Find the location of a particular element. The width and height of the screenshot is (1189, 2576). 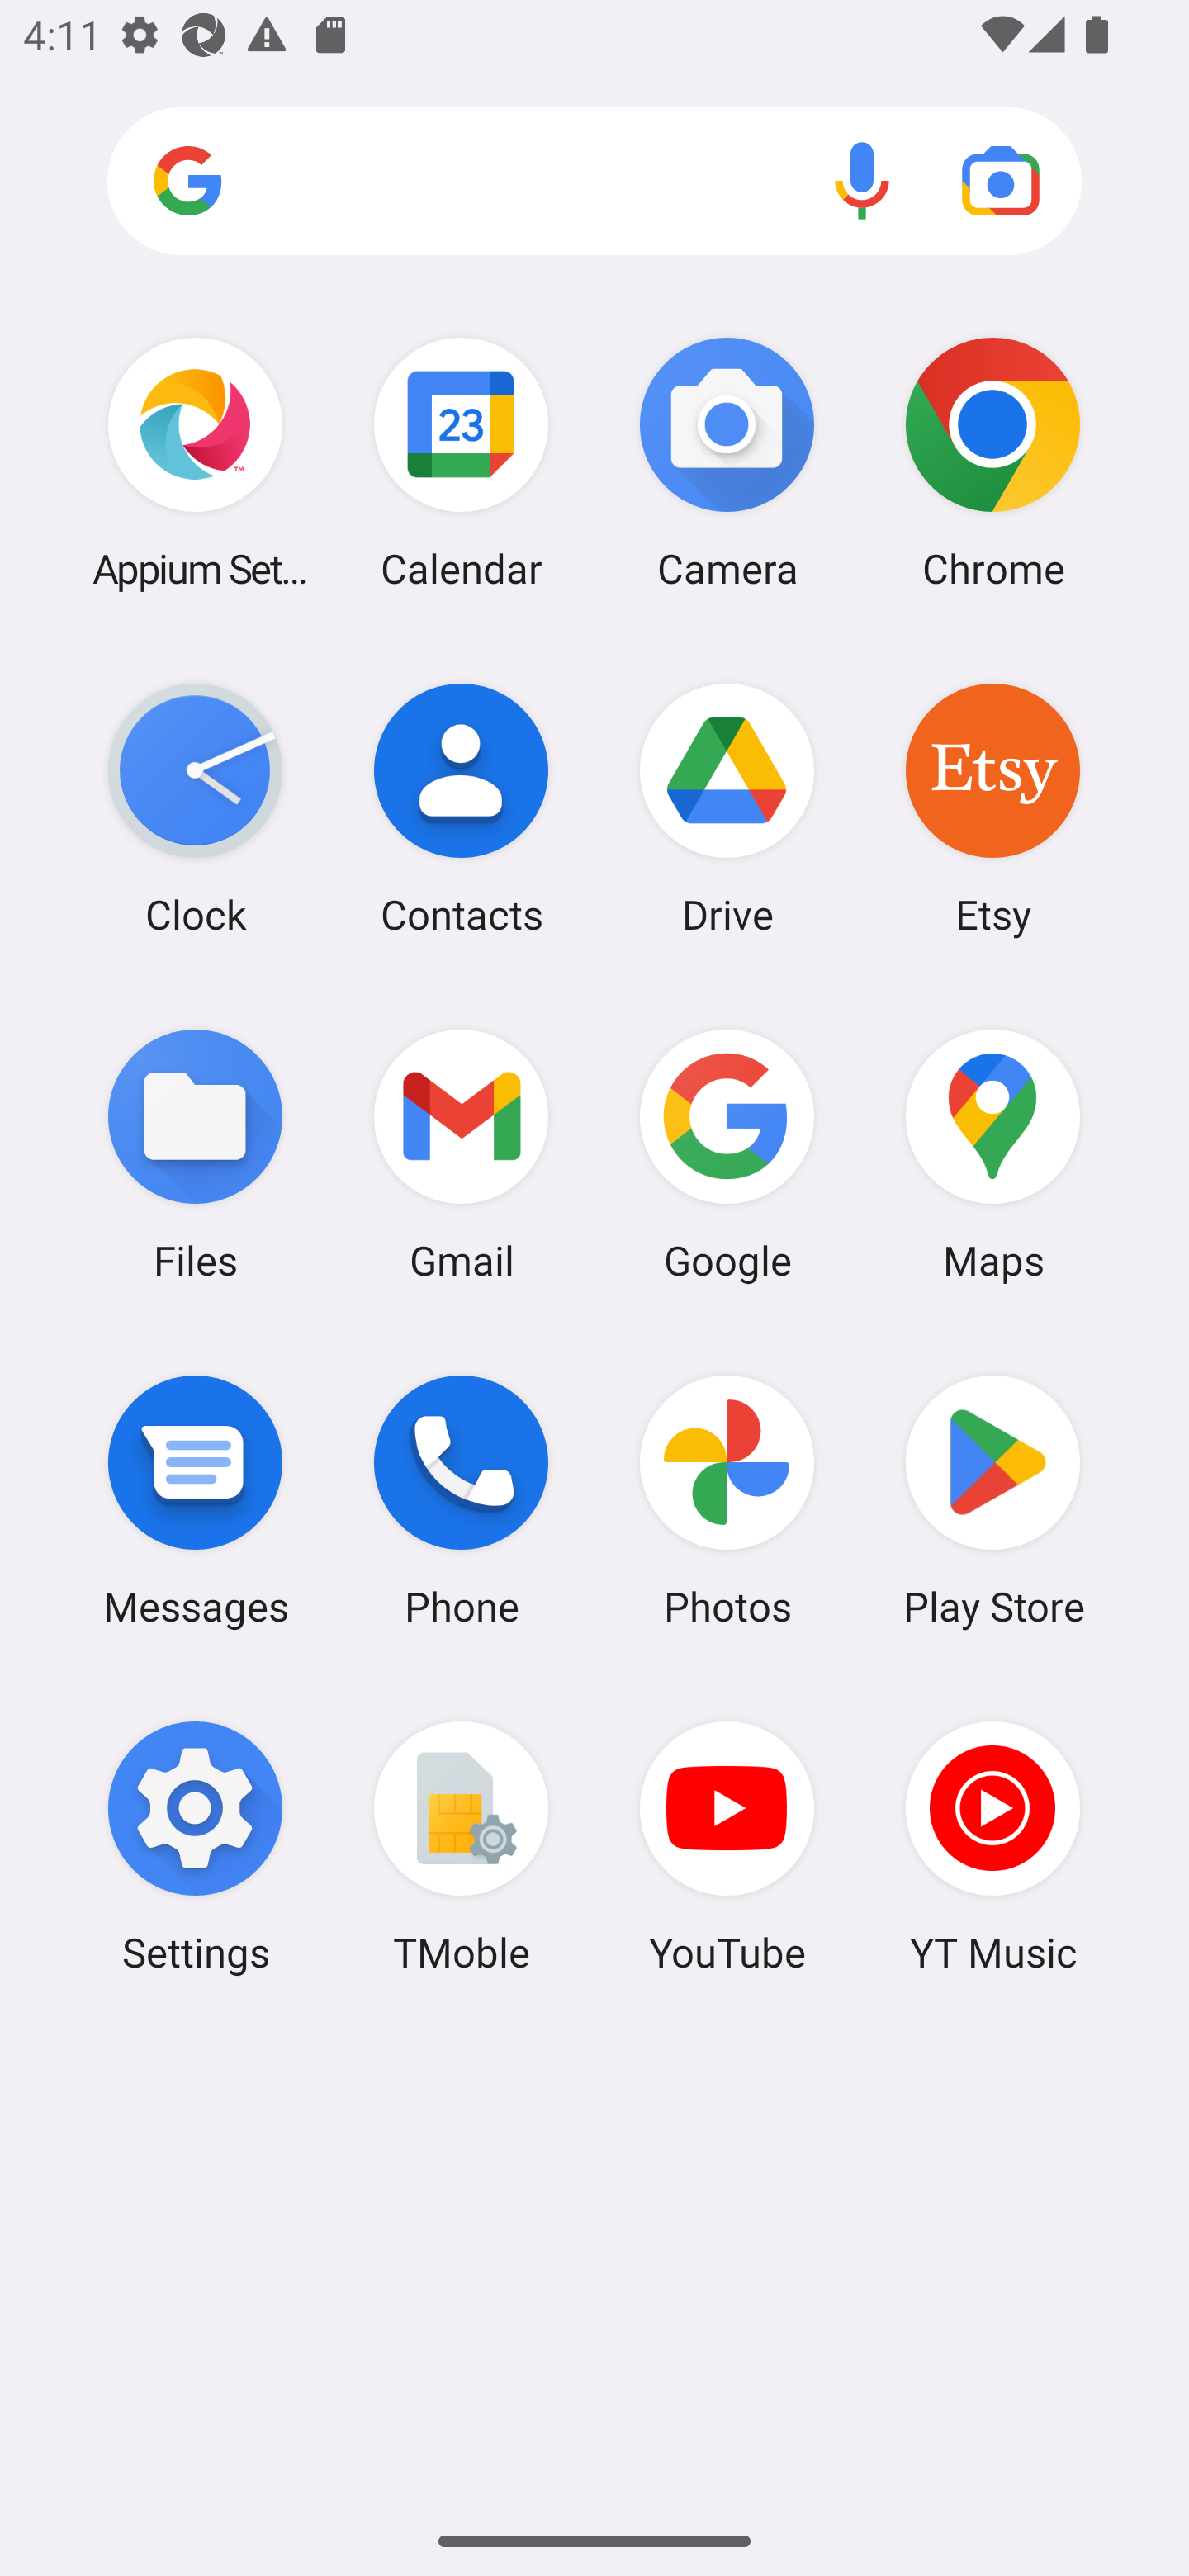

Files is located at coordinates (195, 1153).